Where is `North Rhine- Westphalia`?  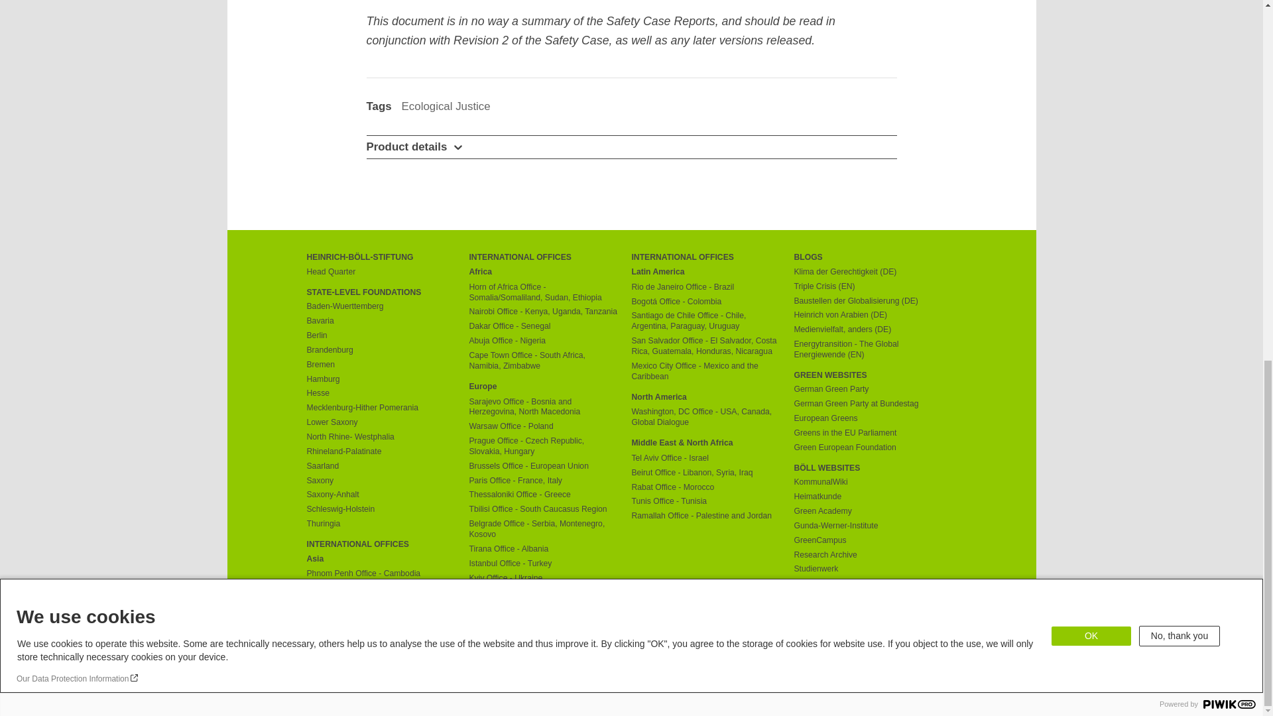 North Rhine- Westphalia is located at coordinates (381, 438).